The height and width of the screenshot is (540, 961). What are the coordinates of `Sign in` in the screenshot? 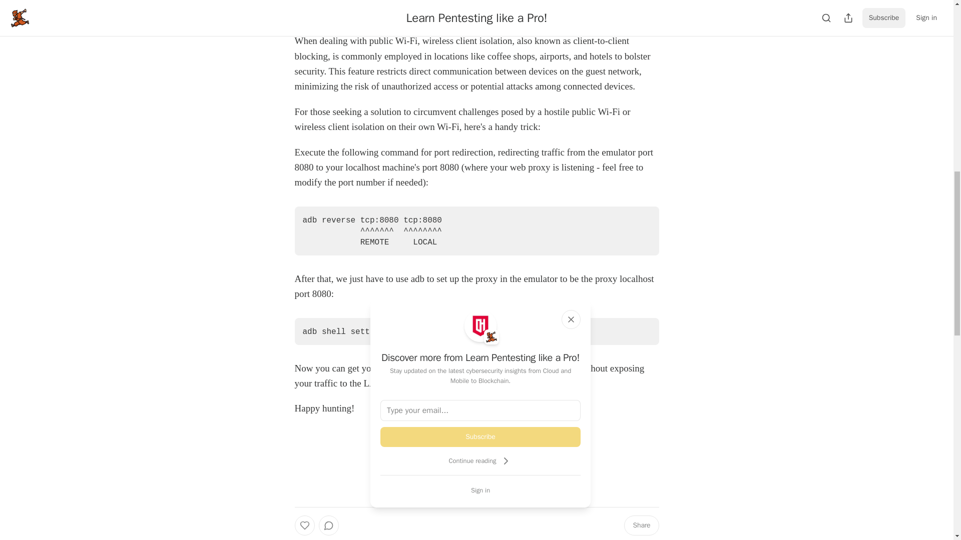 It's located at (480, 490).